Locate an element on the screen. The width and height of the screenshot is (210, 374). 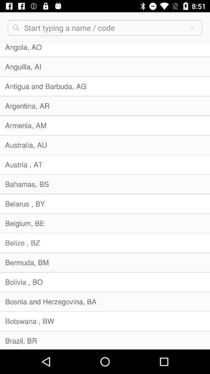
click anguilla, ai item is located at coordinates (105, 67).